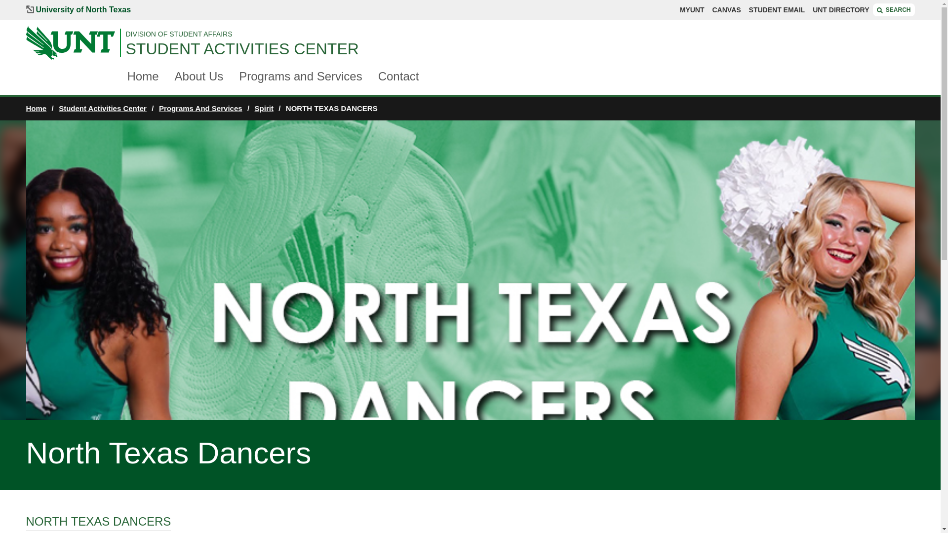  Describe the element at coordinates (54, 5) in the screenshot. I see `Skip to main content` at that location.